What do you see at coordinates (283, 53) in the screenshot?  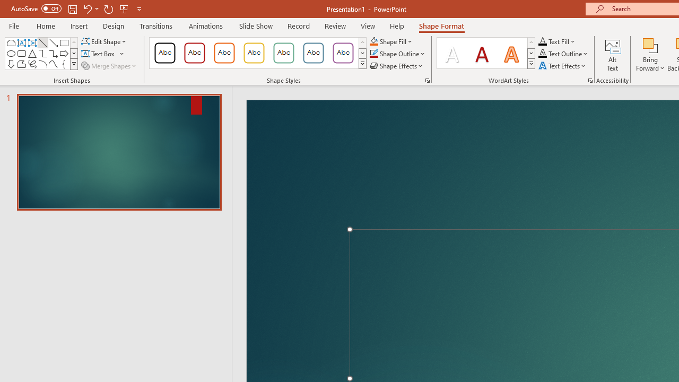 I see `Colored Outline - Green, Accent 4` at bounding box center [283, 53].